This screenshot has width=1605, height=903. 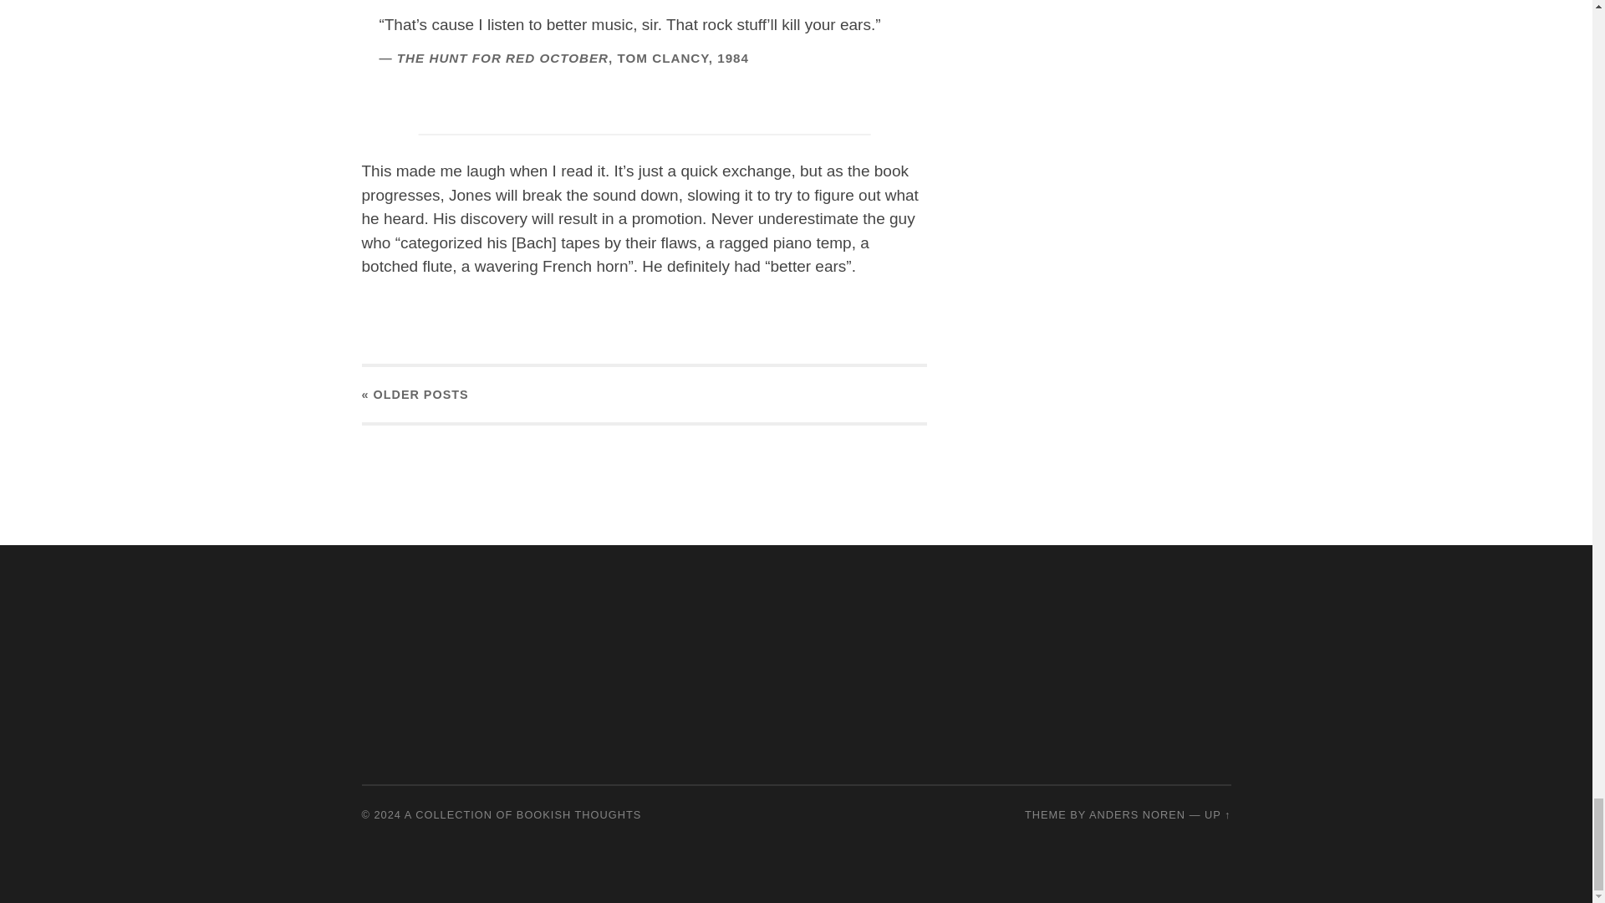 What do you see at coordinates (1217, 814) in the screenshot?
I see `To the top` at bounding box center [1217, 814].